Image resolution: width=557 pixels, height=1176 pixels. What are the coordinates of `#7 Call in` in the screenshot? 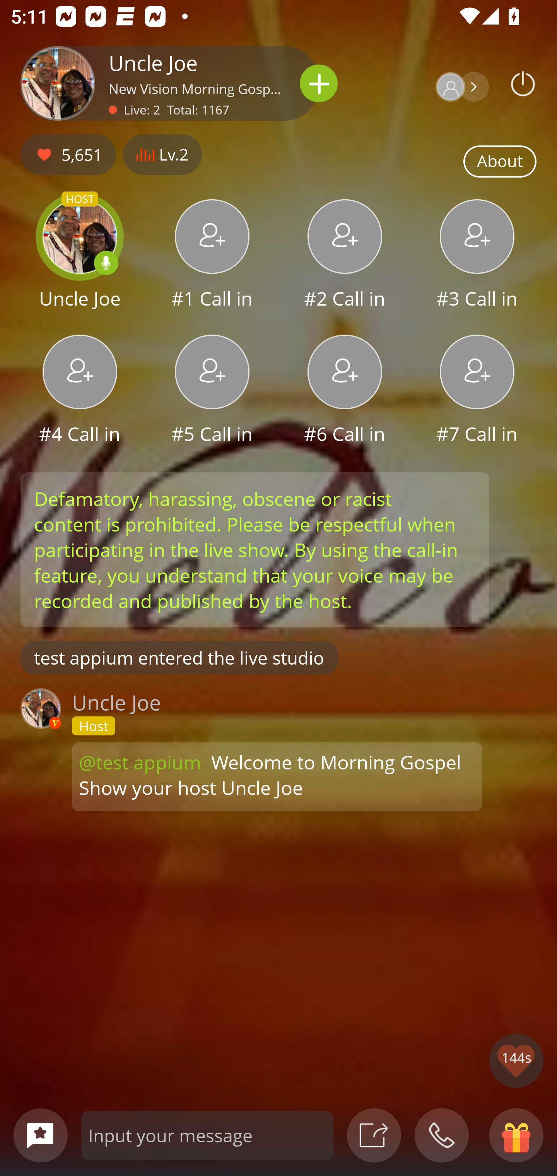 It's located at (477, 391).